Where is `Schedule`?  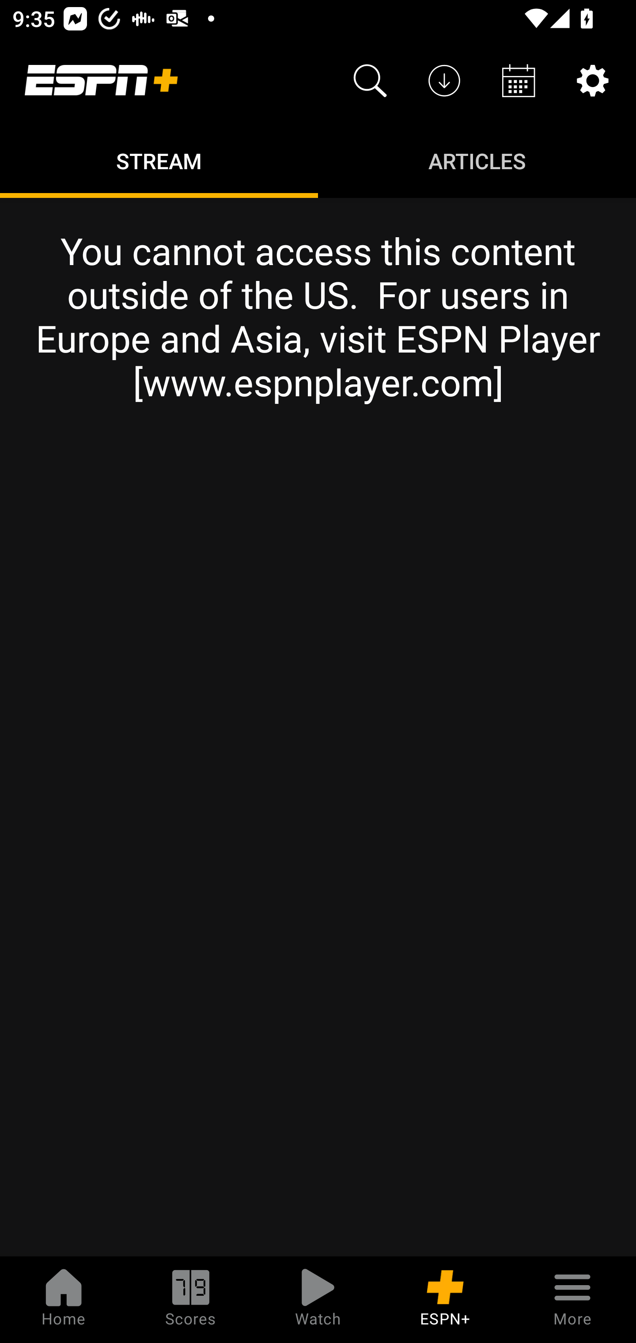
Schedule is located at coordinates (519, 80).